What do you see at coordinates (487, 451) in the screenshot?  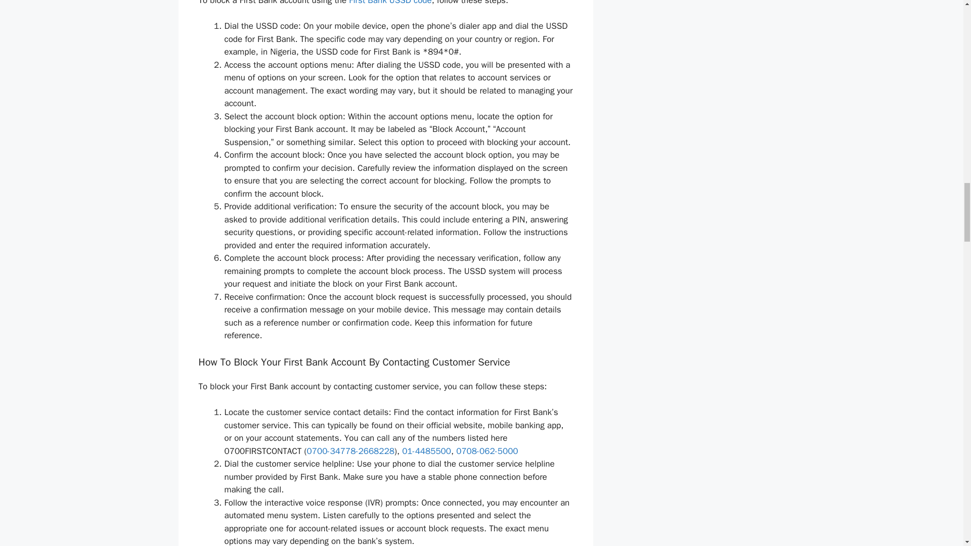 I see `0708-062-5000` at bounding box center [487, 451].